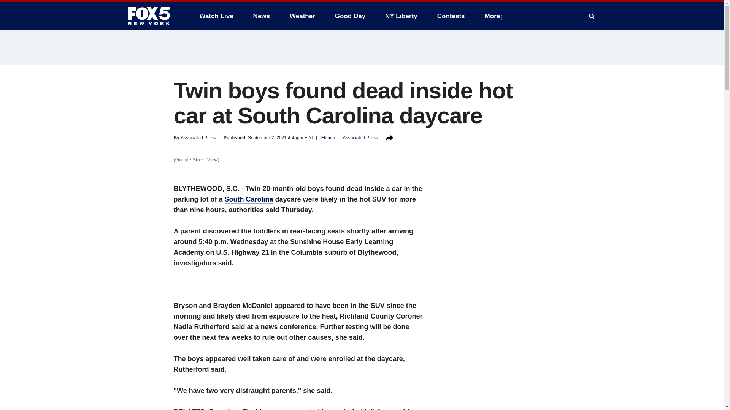 The height and width of the screenshot is (410, 730). Describe the element at coordinates (302, 16) in the screenshot. I see `Weather` at that location.